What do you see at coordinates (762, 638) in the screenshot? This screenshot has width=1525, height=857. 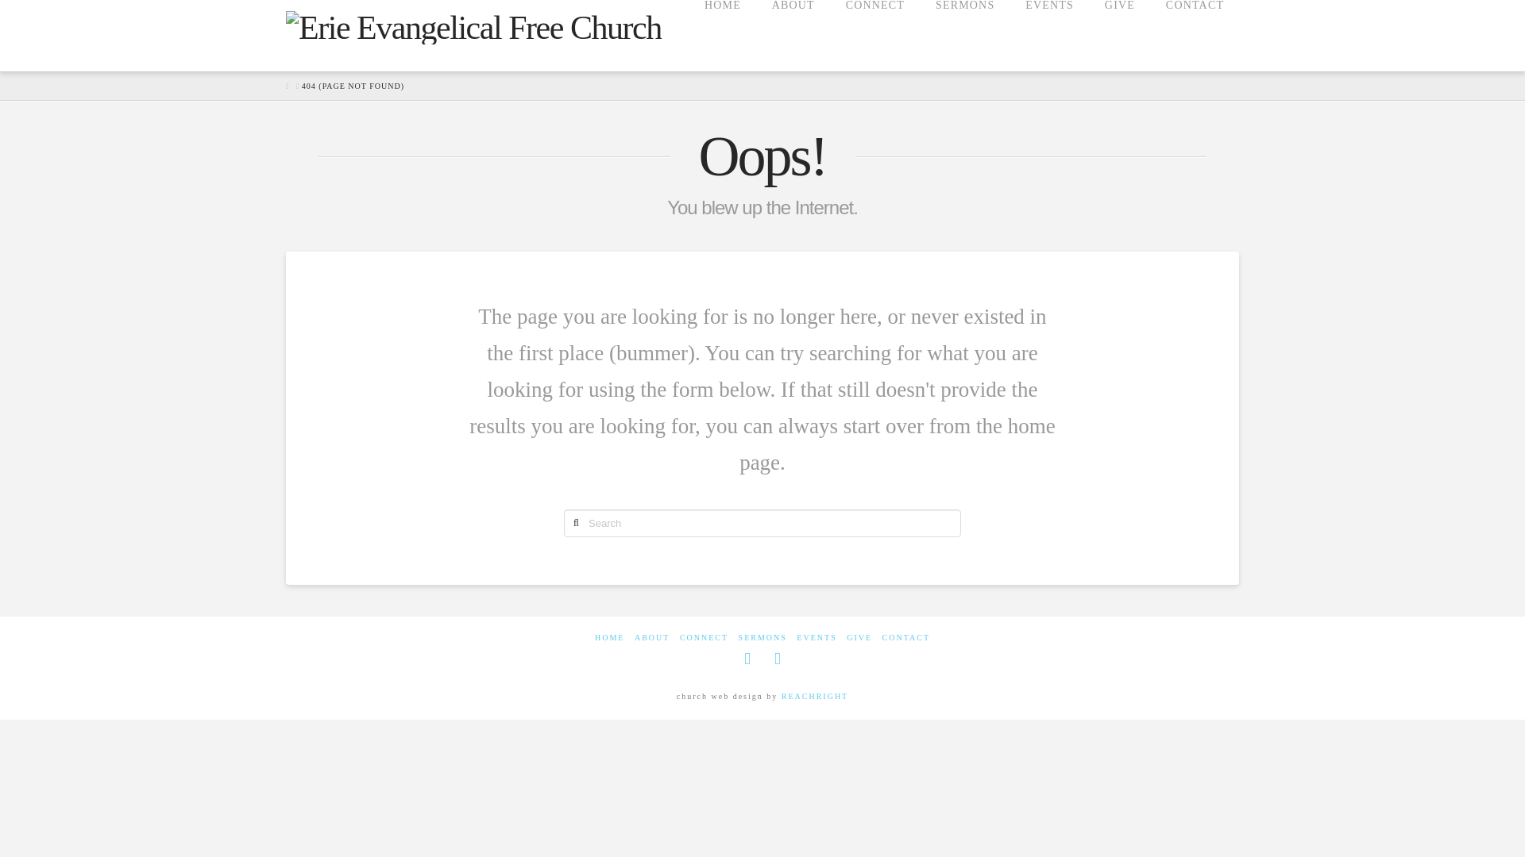 I see `SERMONS` at bounding box center [762, 638].